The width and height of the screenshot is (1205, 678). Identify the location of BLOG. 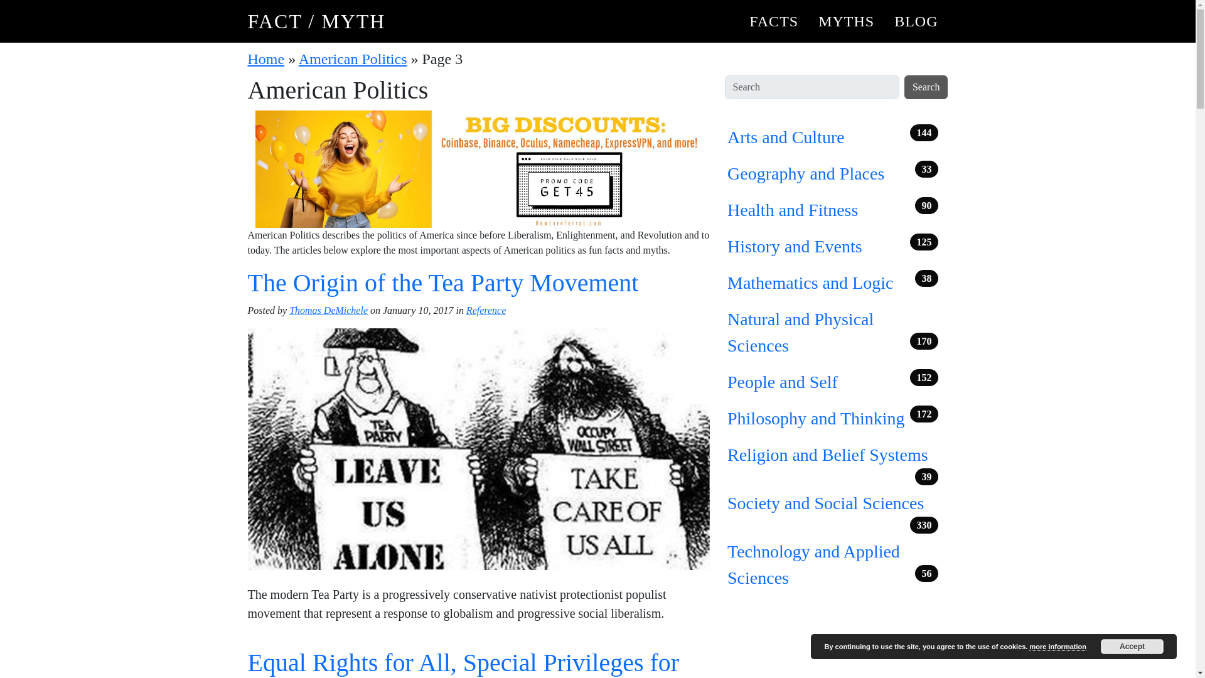
(916, 21).